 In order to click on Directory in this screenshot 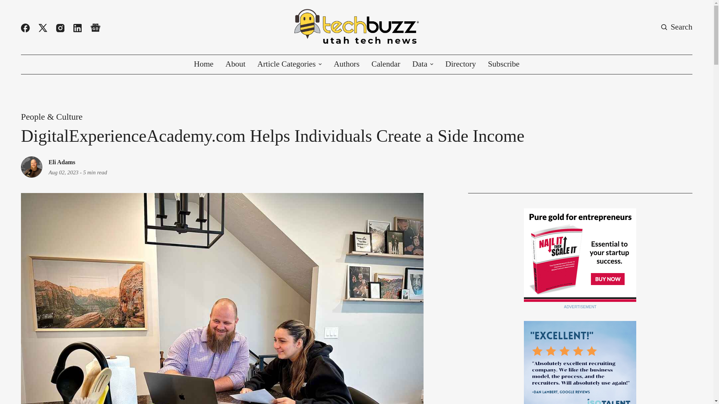, I will do `click(461, 64)`.